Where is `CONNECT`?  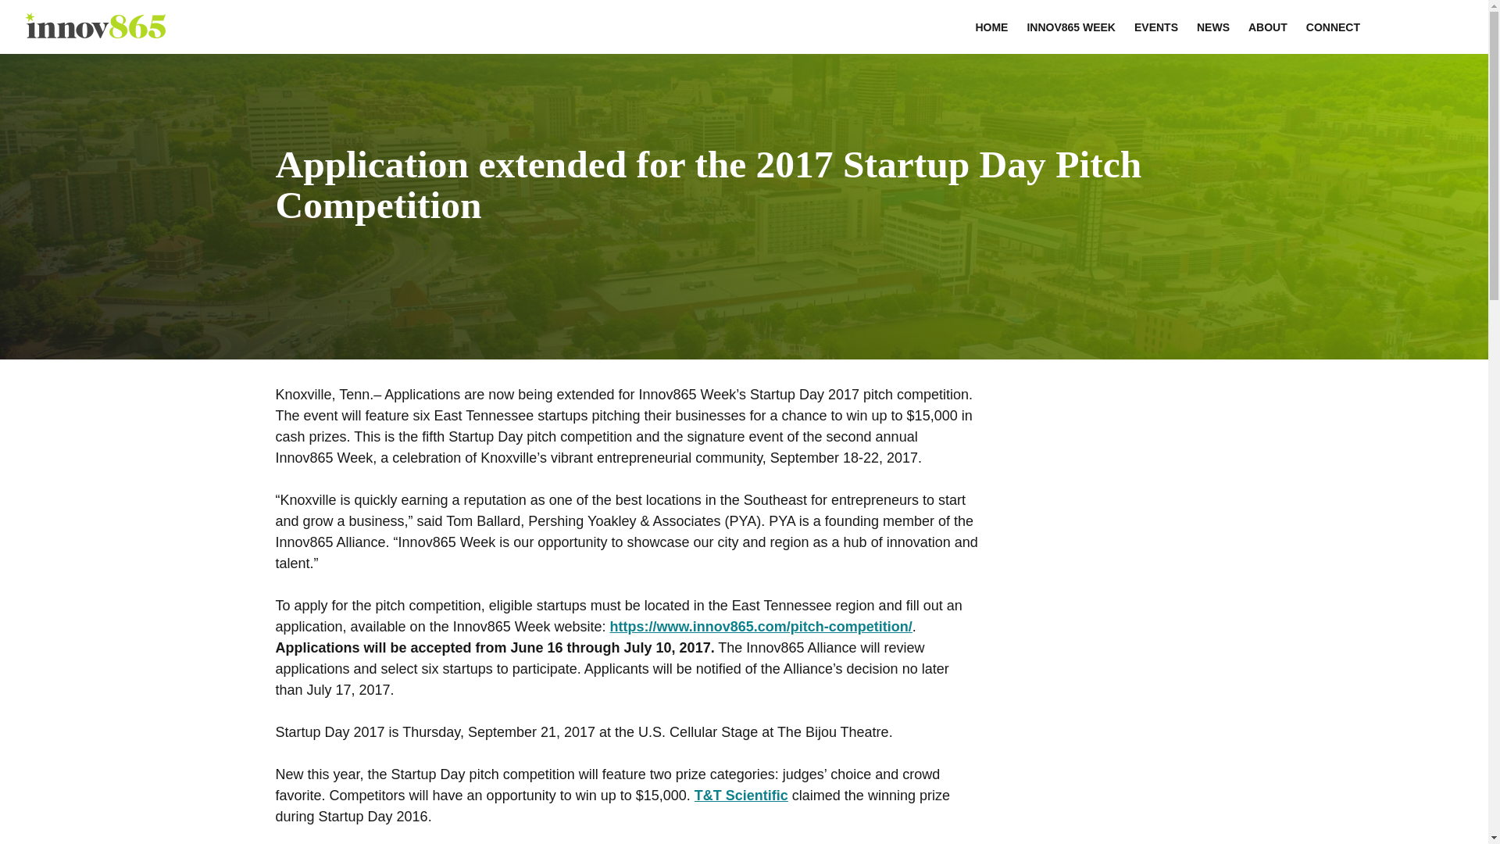
CONNECT is located at coordinates (1333, 27).